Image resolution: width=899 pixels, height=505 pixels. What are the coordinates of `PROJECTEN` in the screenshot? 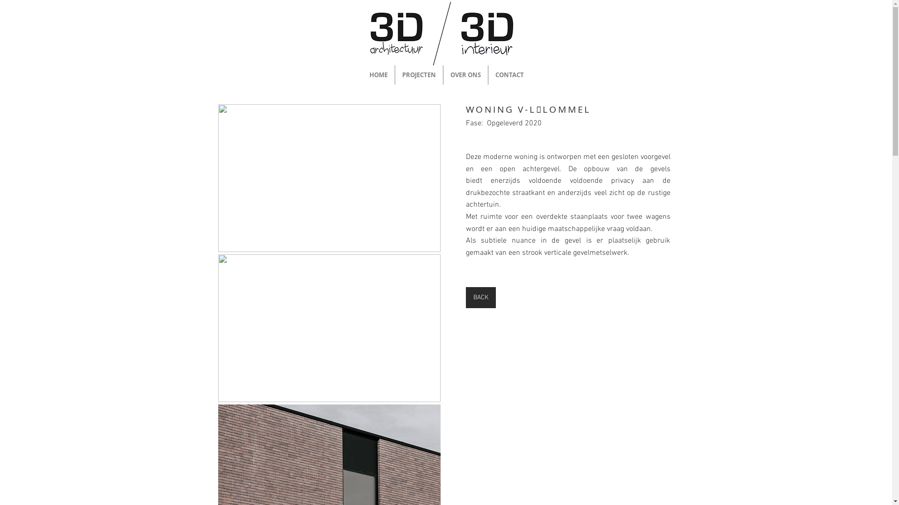 It's located at (419, 75).